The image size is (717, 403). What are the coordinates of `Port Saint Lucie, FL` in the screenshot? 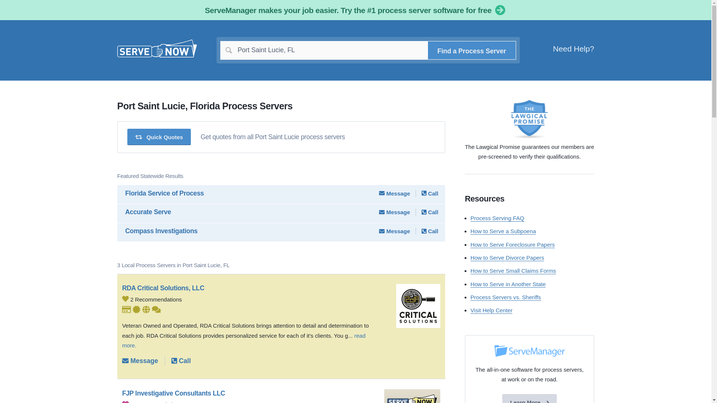 It's located at (368, 50).